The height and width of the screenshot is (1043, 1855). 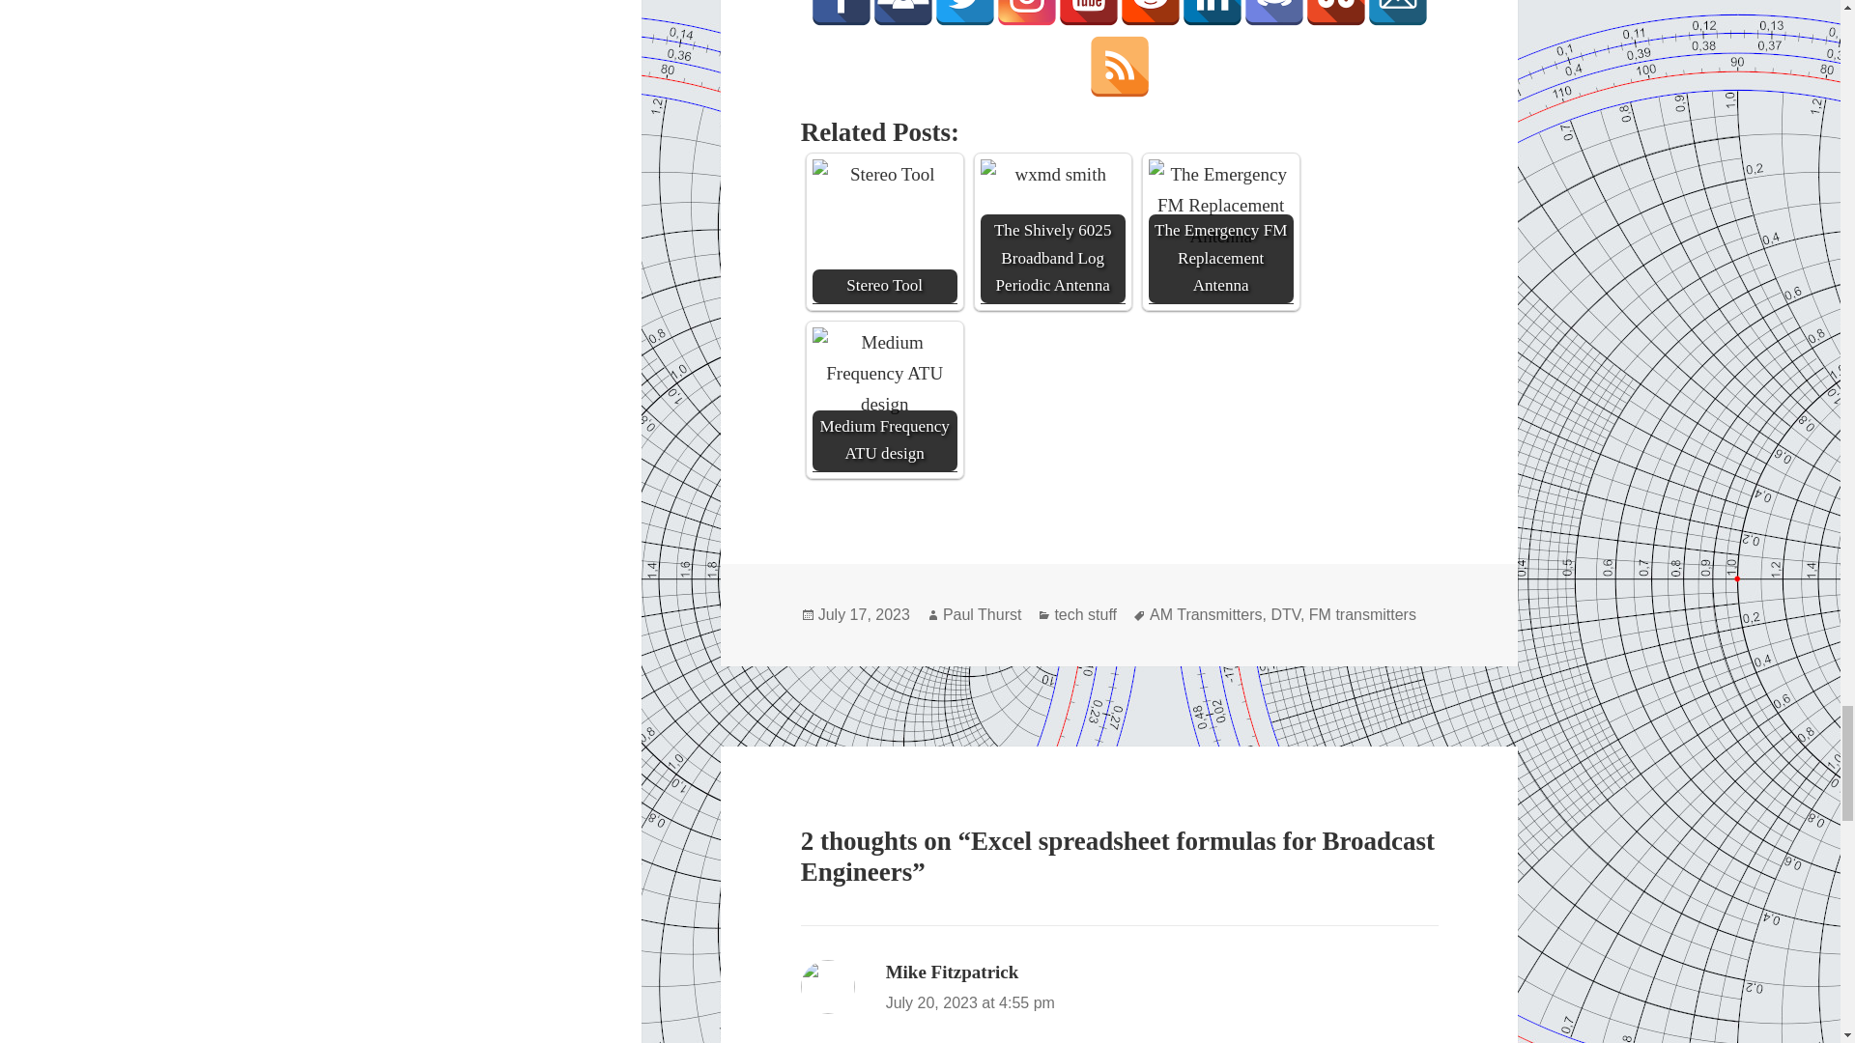 What do you see at coordinates (1151, 14) in the screenshot?
I see `Reddit` at bounding box center [1151, 14].